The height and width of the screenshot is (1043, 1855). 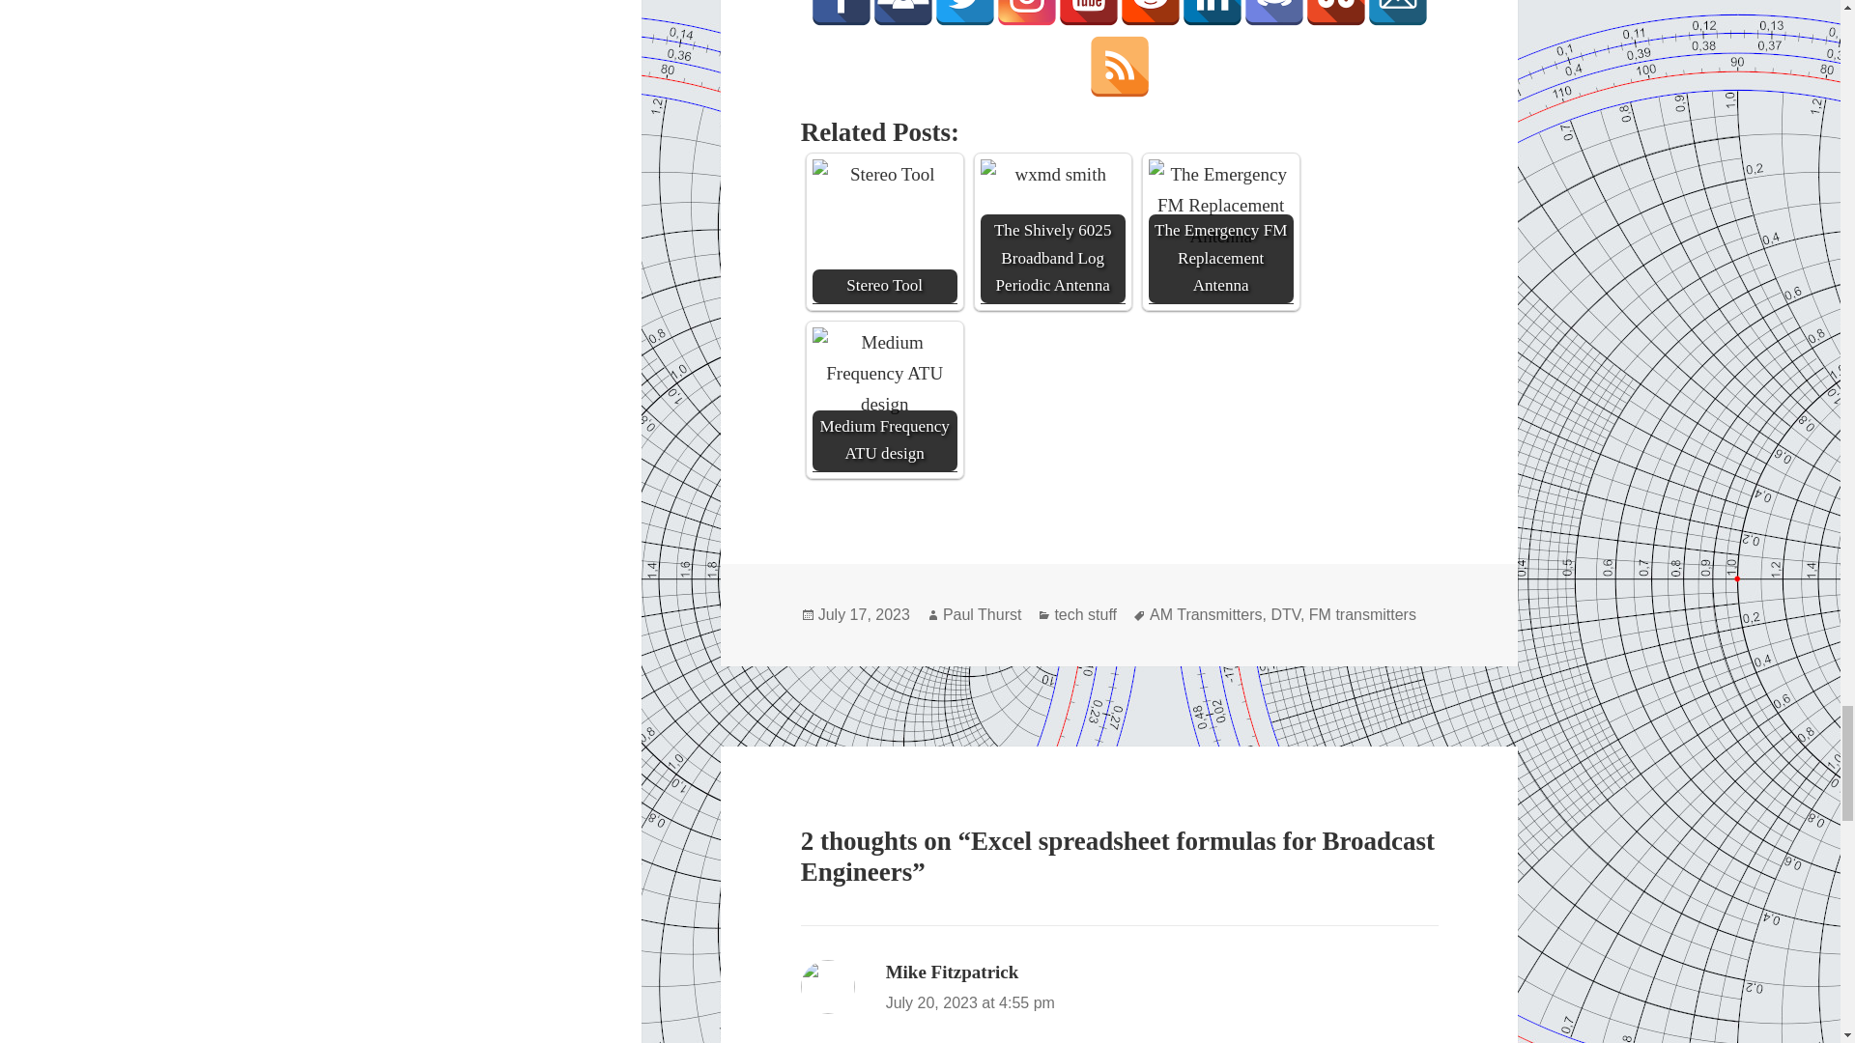 What do you see at coordinates (1151, 14) in the screenshot?
I see `Reddit` at bounding box center [1151, 14].